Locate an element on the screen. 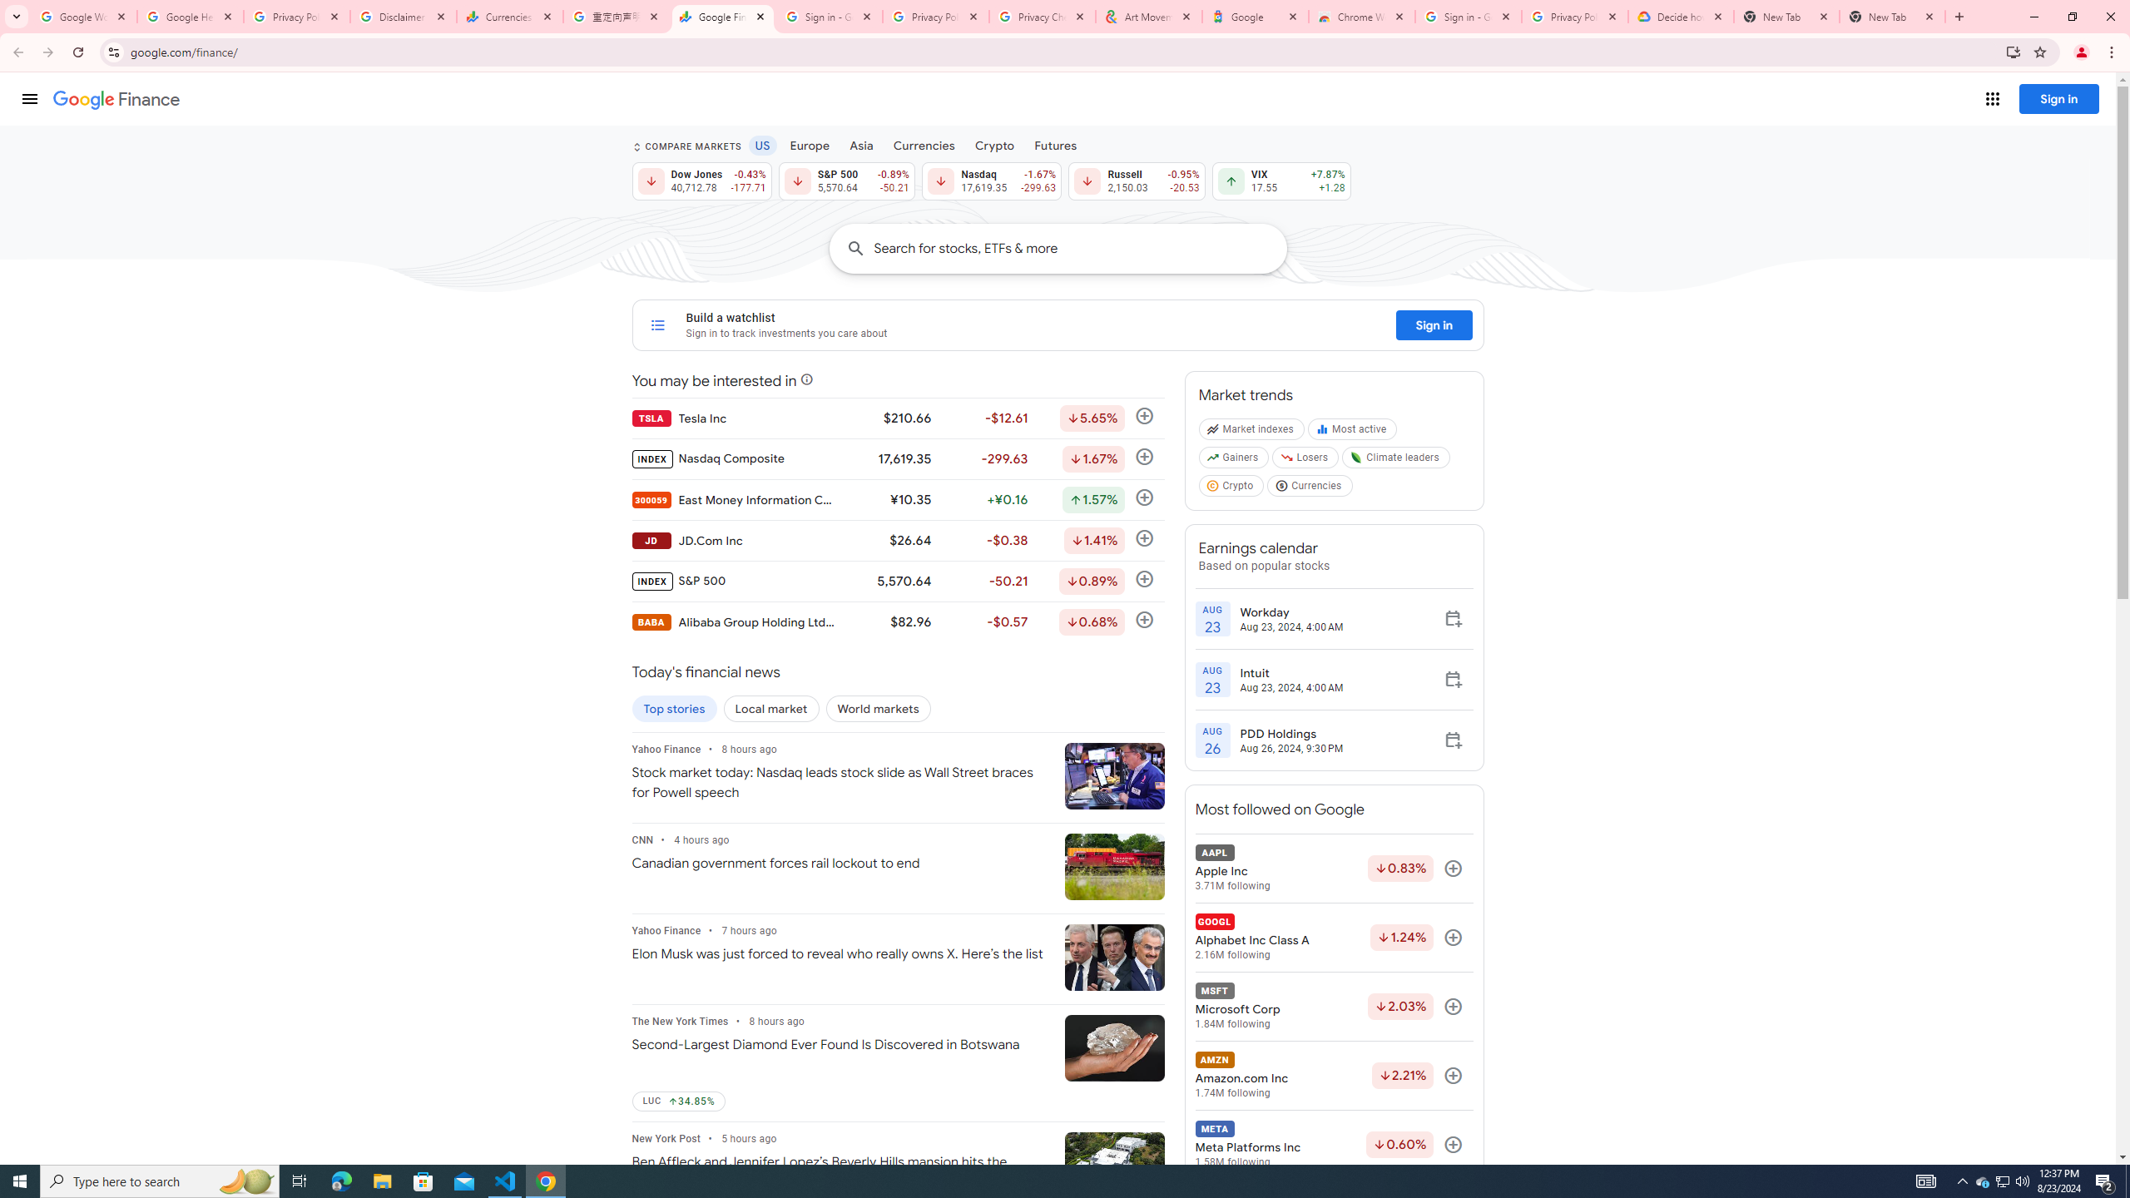 The width and height of the screenshot is (2130, 1198). Main menu is located at coordinates (29, 98).